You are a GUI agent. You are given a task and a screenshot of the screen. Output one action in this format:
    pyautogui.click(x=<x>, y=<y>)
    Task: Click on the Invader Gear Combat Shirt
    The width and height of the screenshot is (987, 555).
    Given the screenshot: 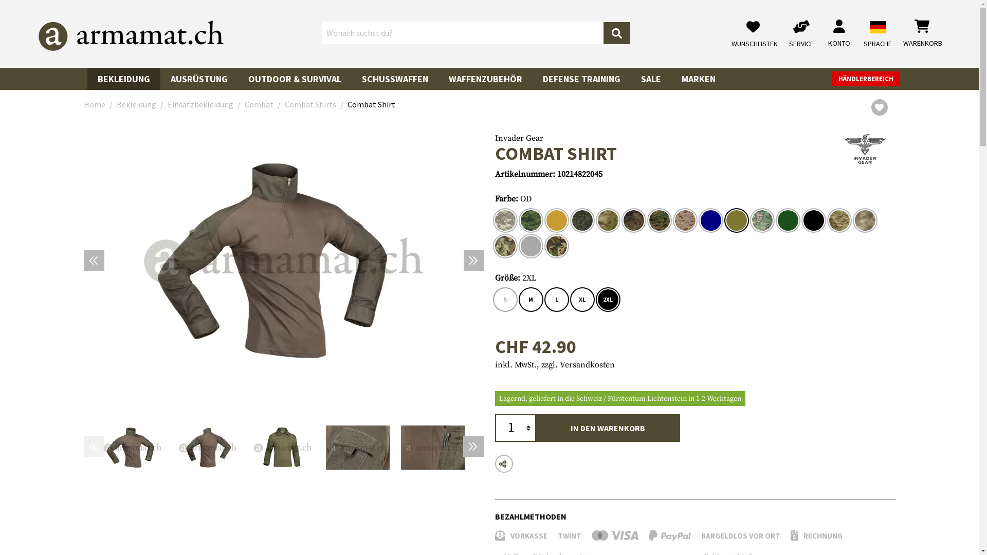 What is the action you would take?
    pyautogui.click(x=133, y=448)
    